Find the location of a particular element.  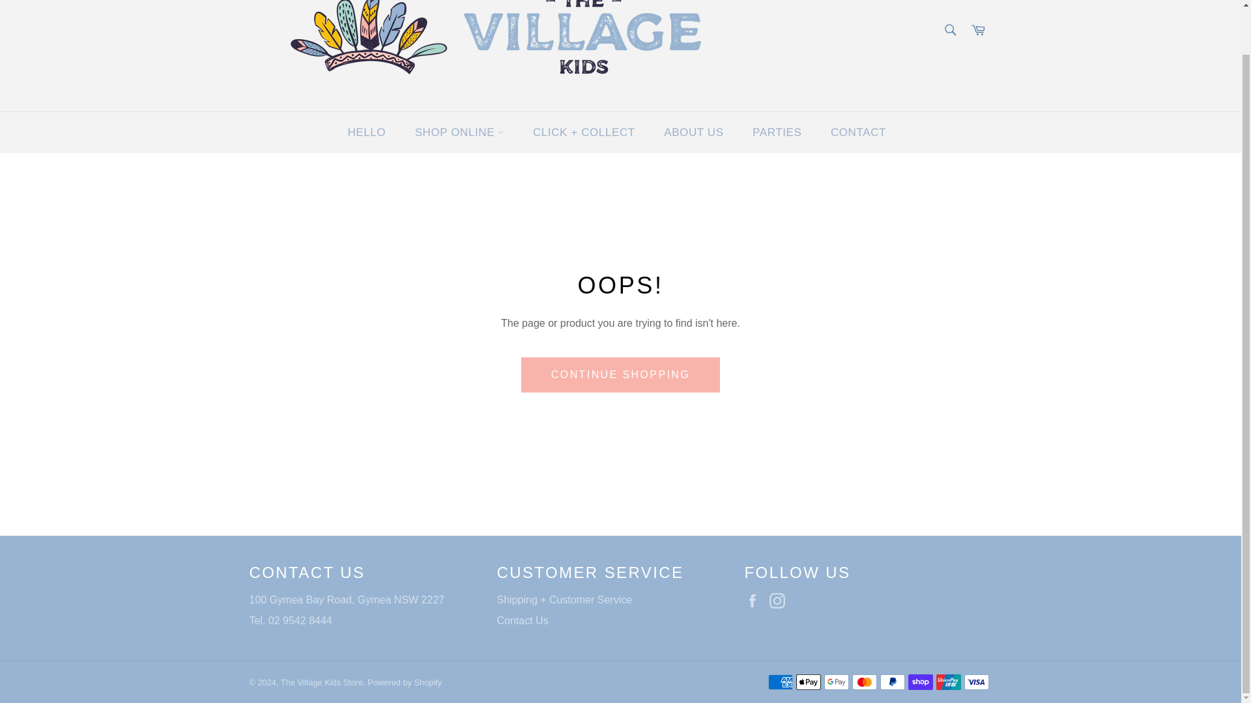

Contact Us is located at coordinates (522, 621).